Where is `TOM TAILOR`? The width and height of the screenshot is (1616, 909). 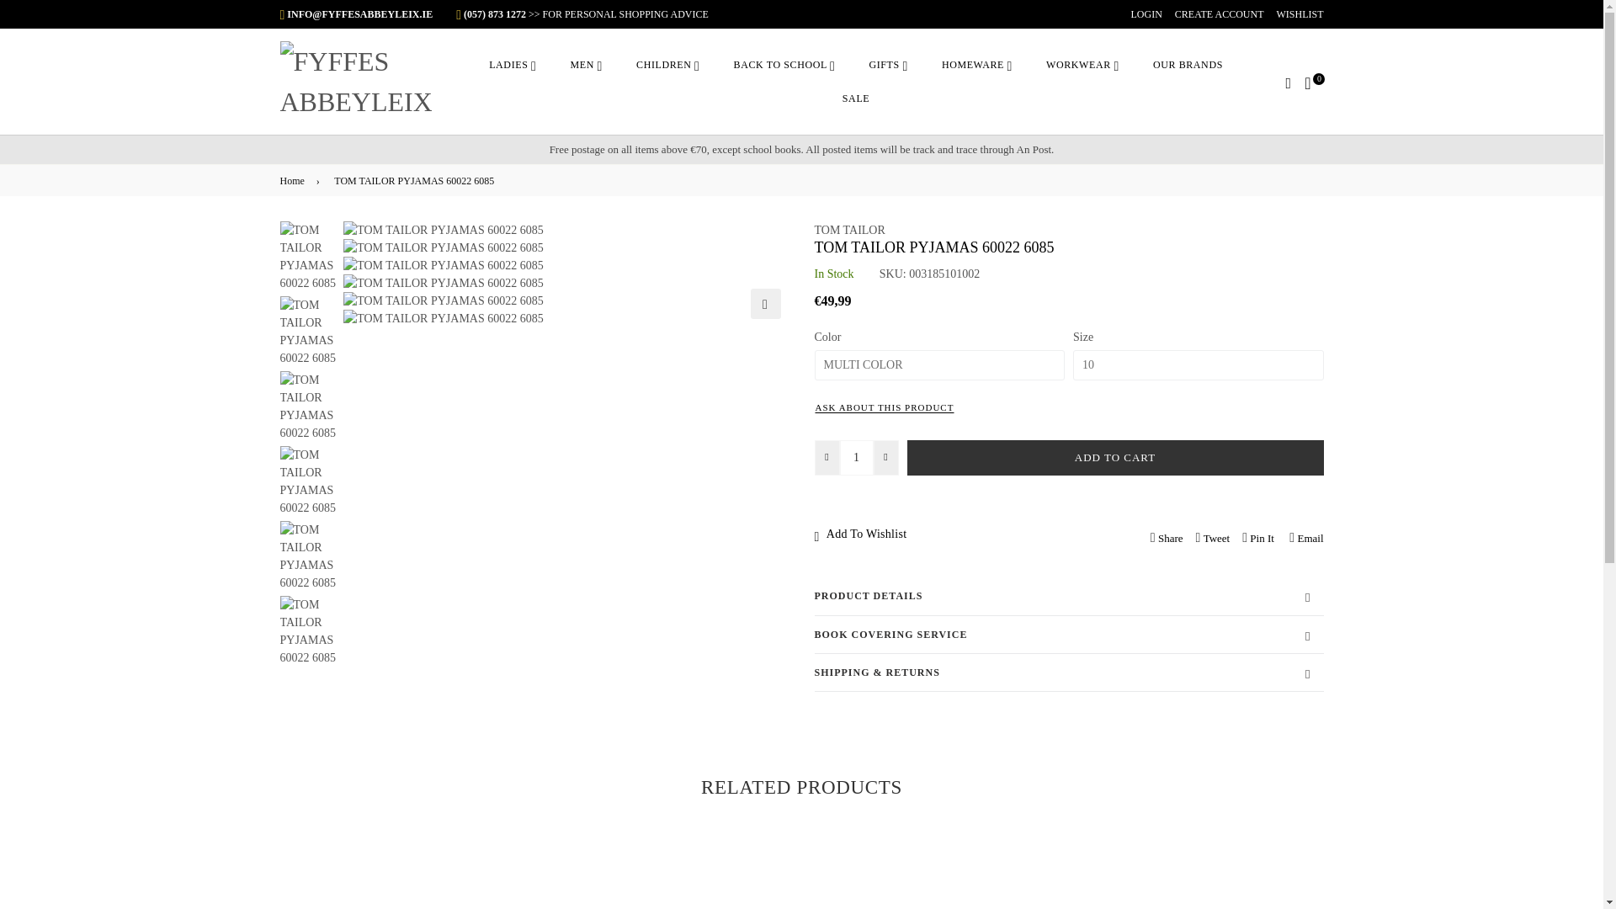
TOM TAILOR is located at coordinates (850, 229).